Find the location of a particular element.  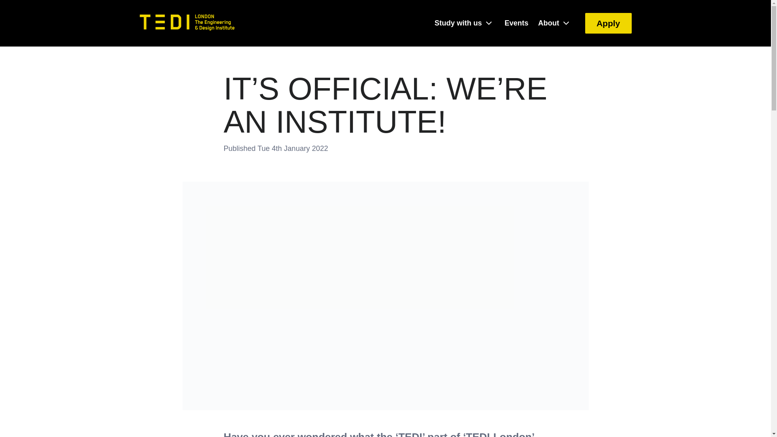

Open About sub-navigation is located at coordinates (566, 23).